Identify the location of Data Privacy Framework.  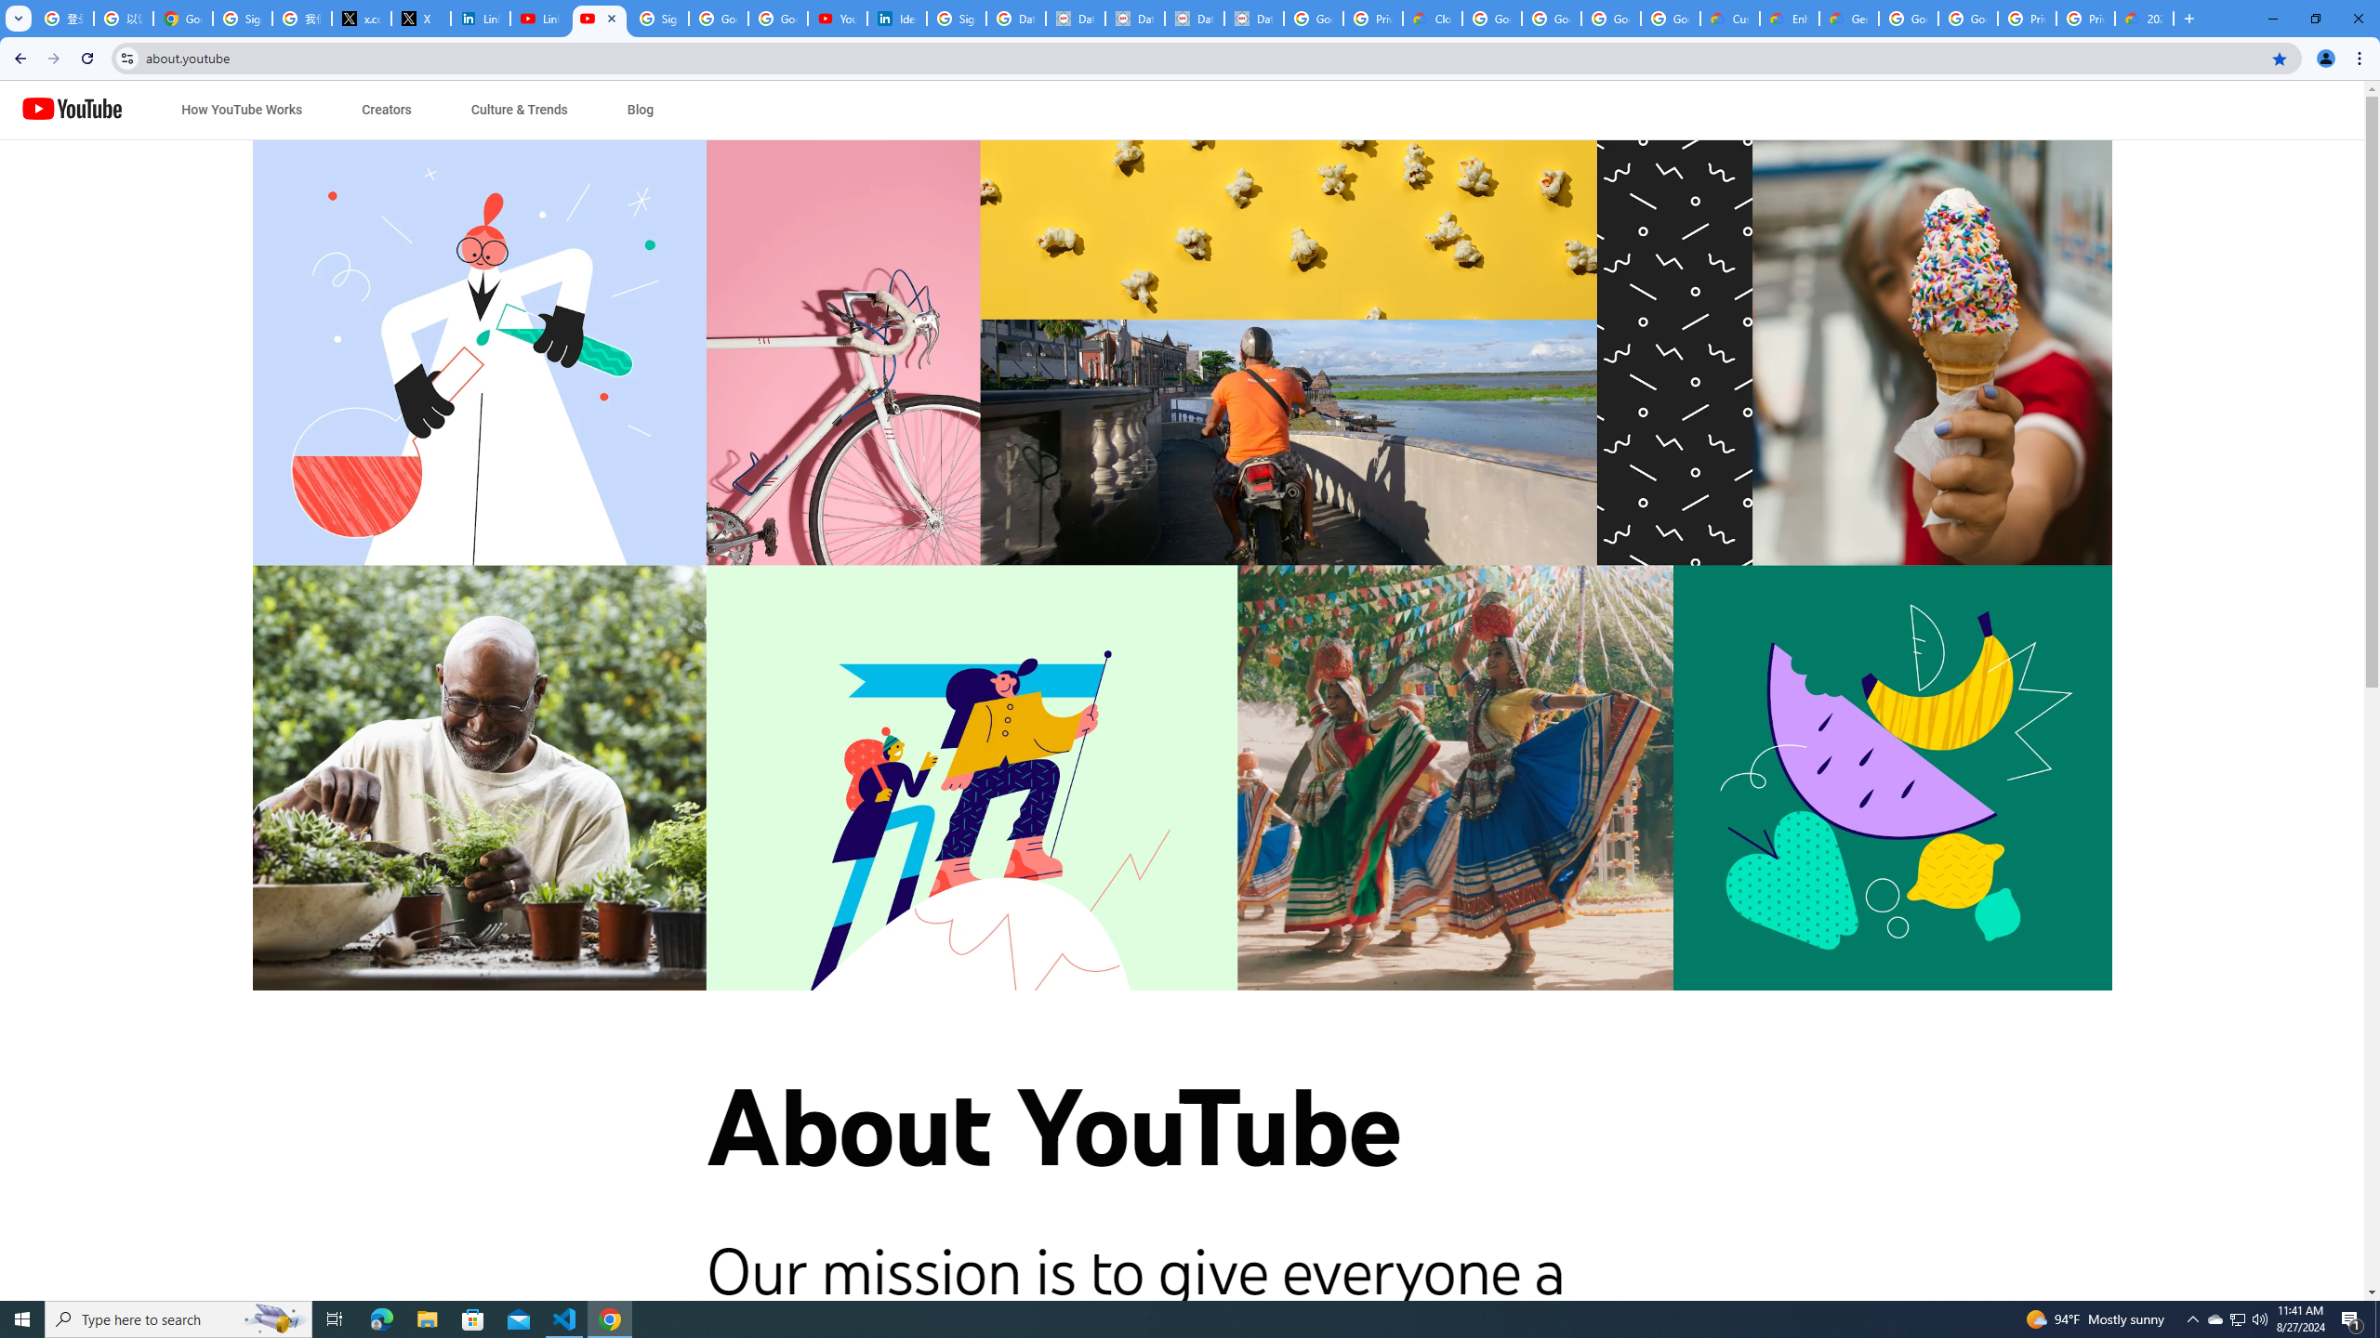
(1195, 19).